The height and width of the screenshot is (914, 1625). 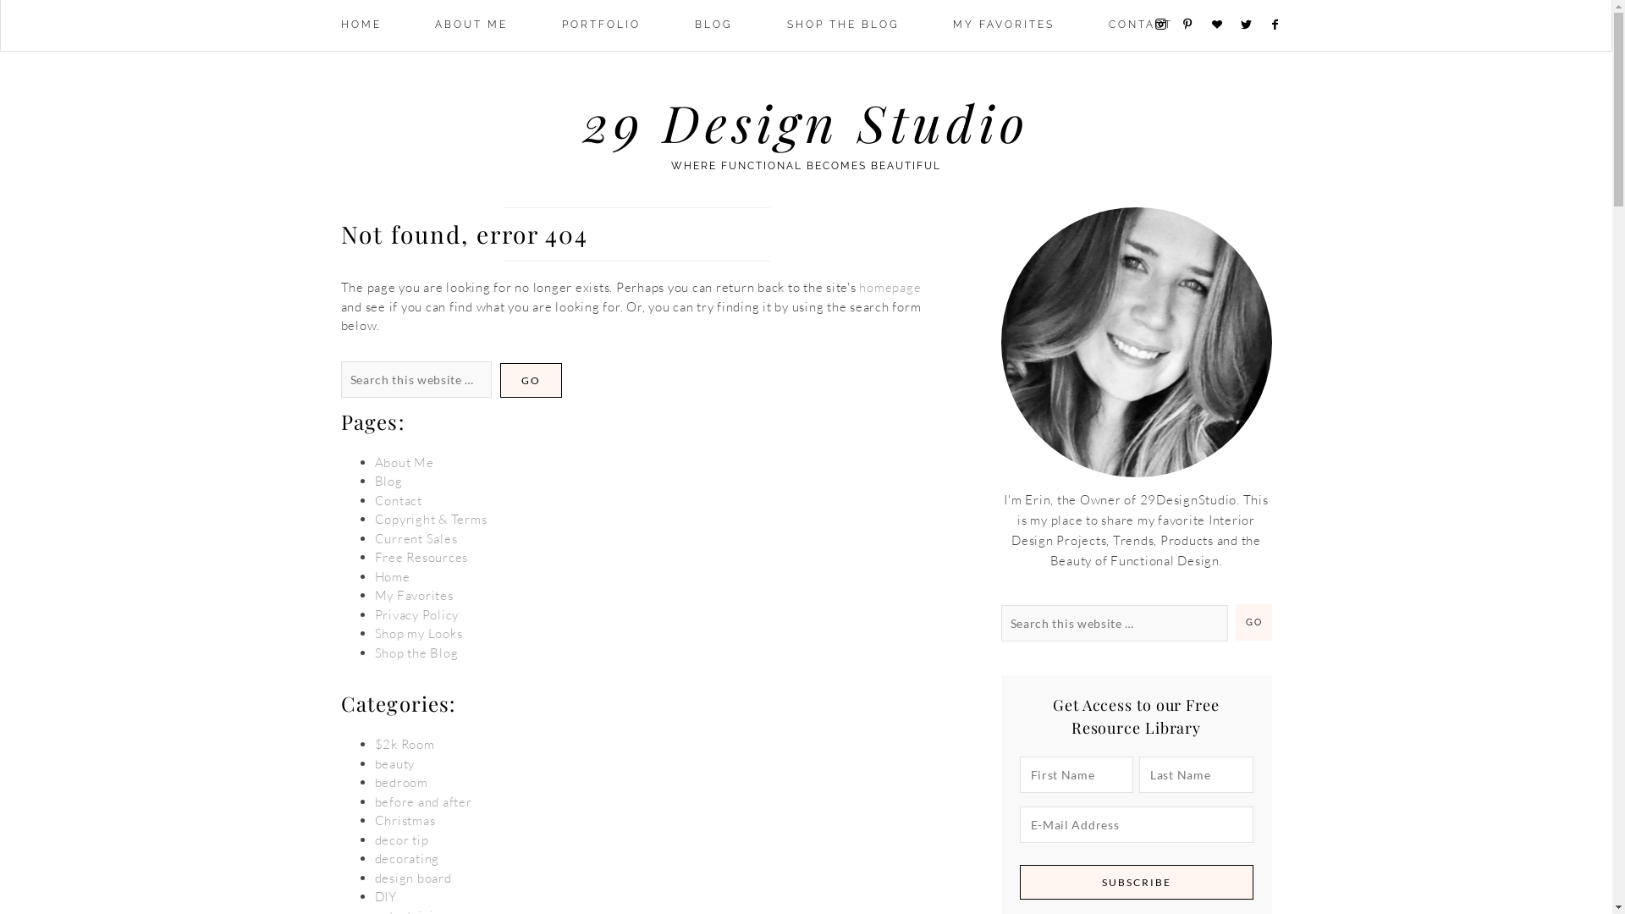 I want to click on Pinterest, so click(x=1195, y=25).